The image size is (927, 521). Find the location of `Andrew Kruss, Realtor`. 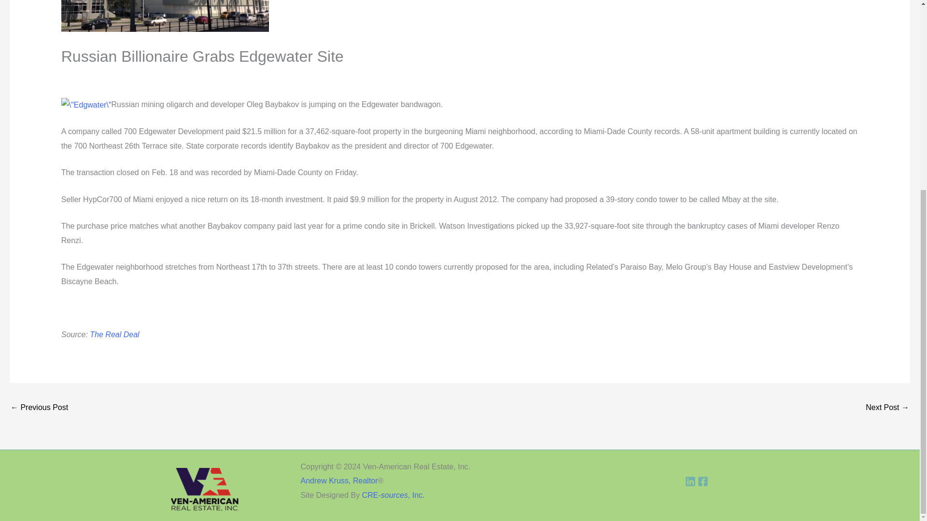

Andrew Kruss, Realtor is located at coordinates (339, 480).